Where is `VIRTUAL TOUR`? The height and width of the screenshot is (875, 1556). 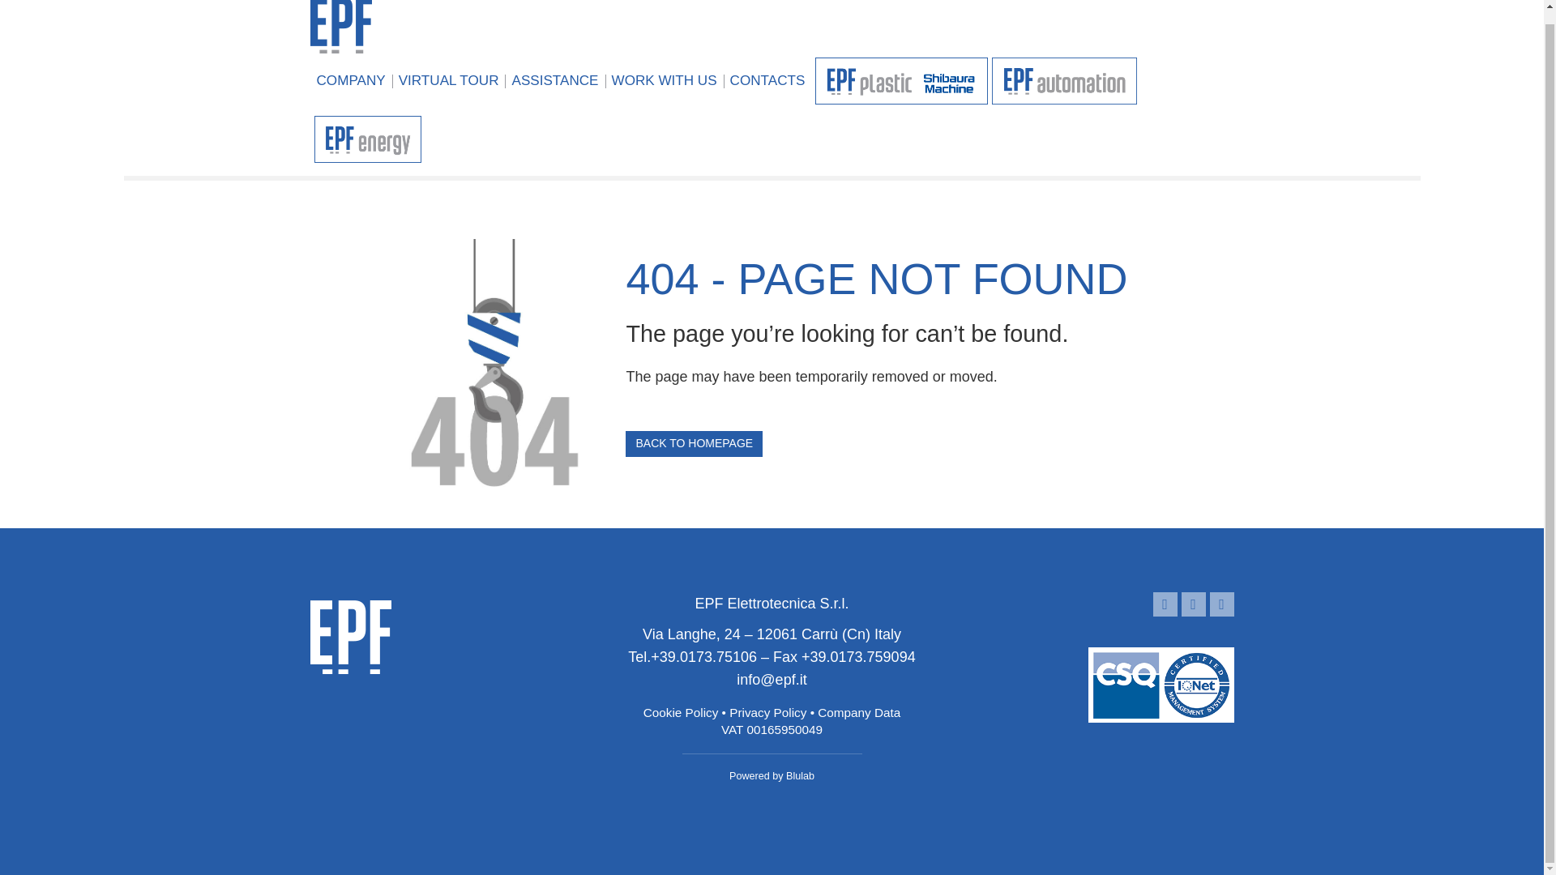 VIRTUAL TOUR is located at coordinates (449, 83).